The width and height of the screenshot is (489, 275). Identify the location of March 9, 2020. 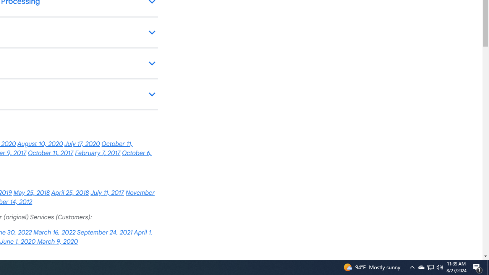
(57, 241).